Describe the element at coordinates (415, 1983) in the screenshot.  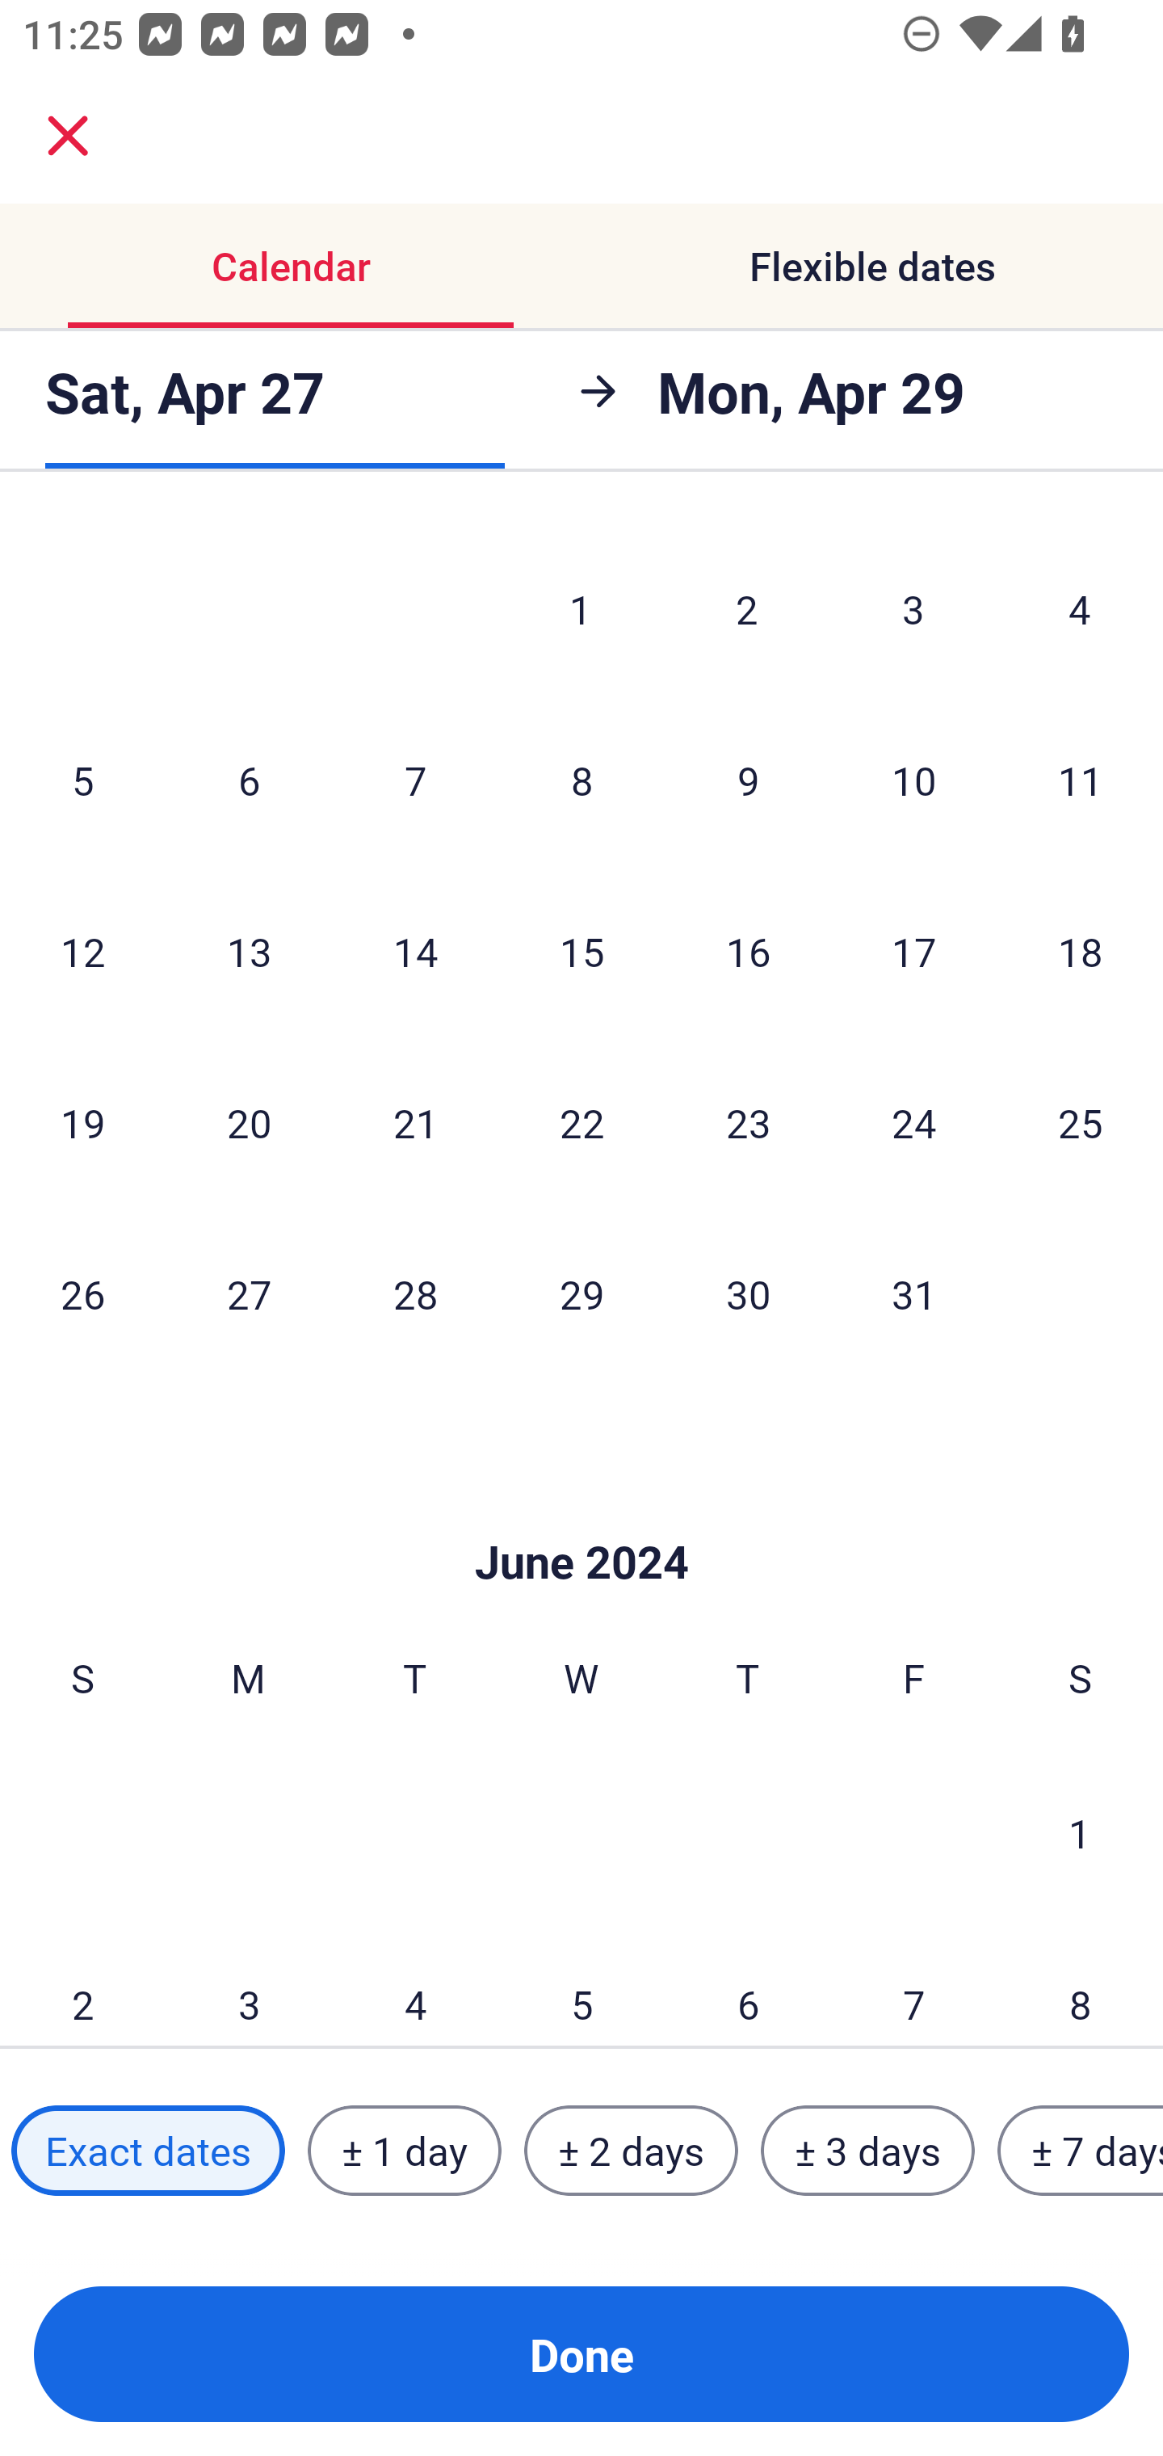
I see `4 Tuesday, June 4, 2024` at that location.